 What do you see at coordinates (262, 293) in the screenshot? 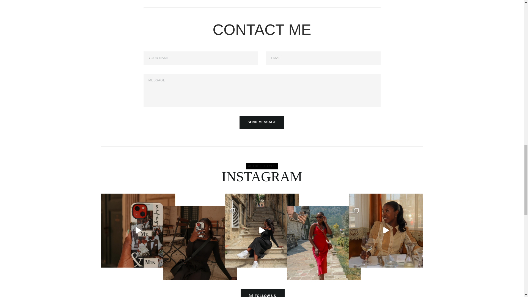
I see `FOLLOW US` at bounding box center [262, 293].